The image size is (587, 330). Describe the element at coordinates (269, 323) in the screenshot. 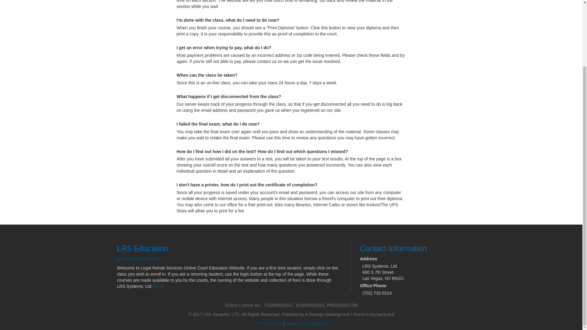

I see `Privacy Policy` at that location.